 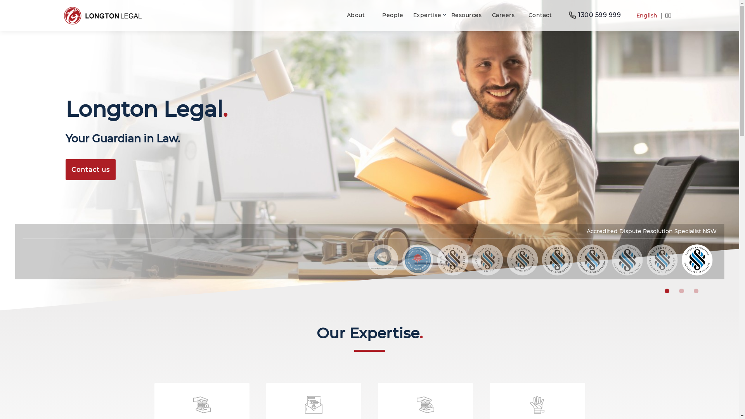 What do you see at coordinates (627, 260) in the screenshot?
I see `Accredited Personal Injury Law Specialist NSW	` at bounding box center [627, 260].